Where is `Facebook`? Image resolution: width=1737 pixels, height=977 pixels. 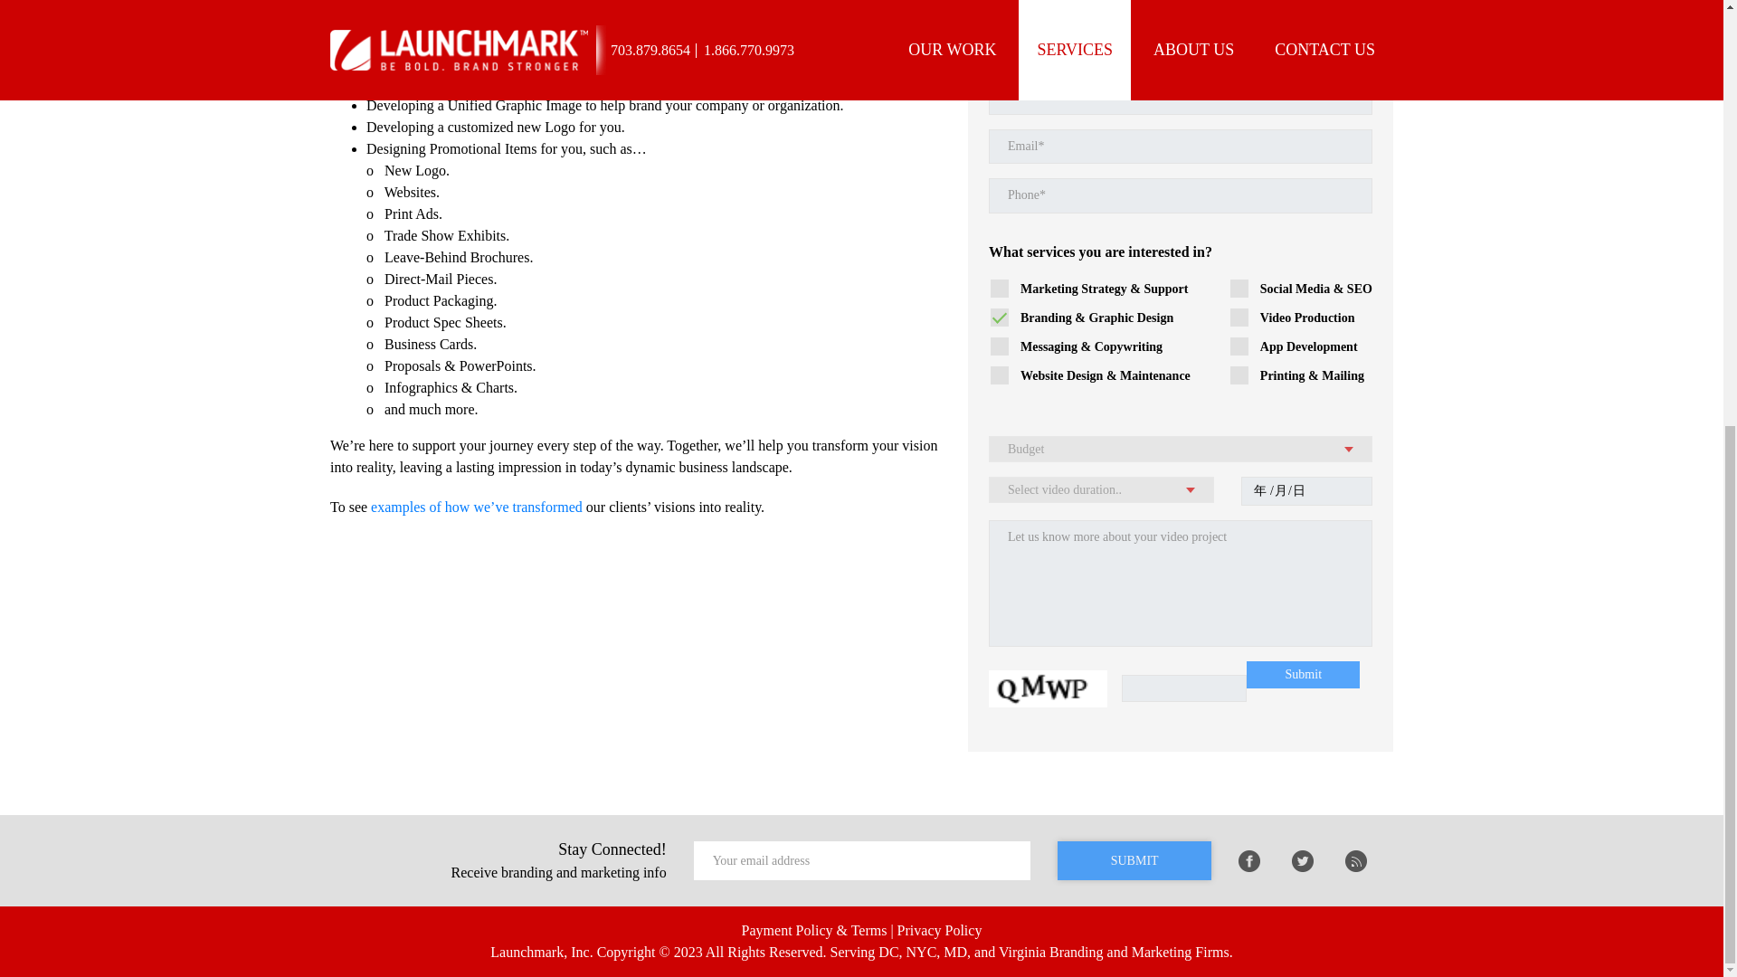
Facebook is located at coordinates (1248, 861).